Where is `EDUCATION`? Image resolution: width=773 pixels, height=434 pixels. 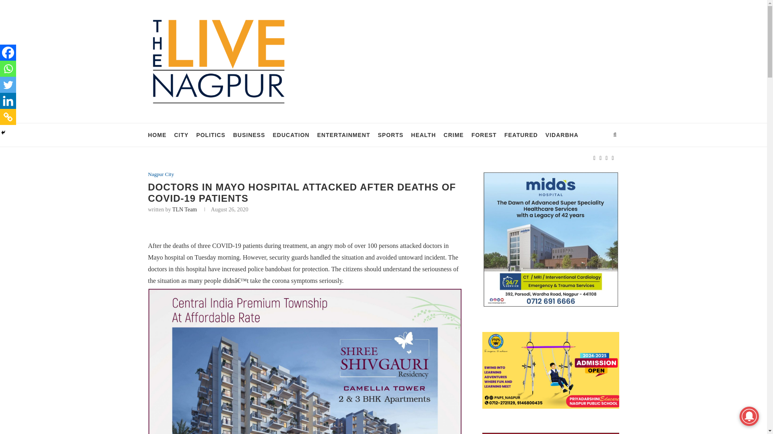
EDUCATION is located at coordinates (291, 135).